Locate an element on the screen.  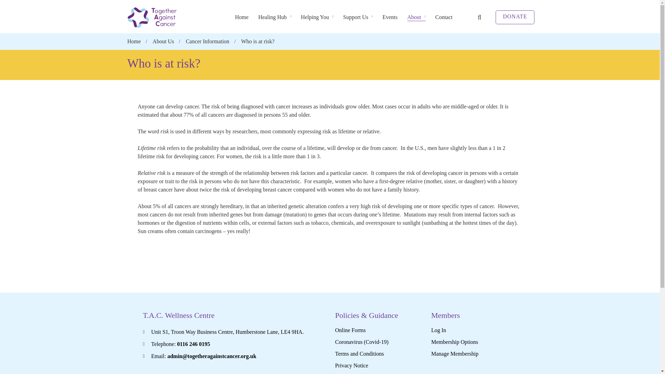
Healing Hub is located at coordinates (274, 17).